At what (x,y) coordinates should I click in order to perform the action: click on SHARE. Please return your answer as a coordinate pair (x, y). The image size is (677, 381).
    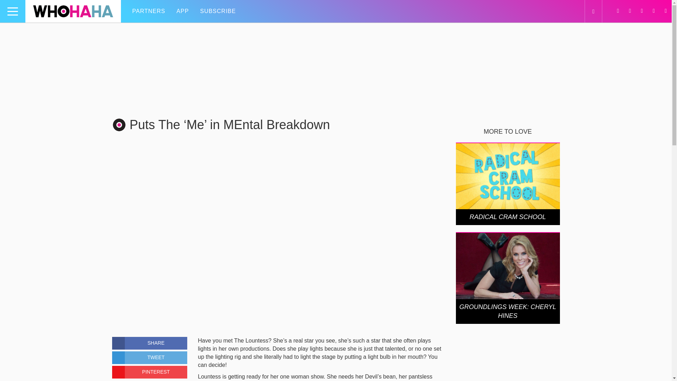
    Looking at the image, I should click on (150, 343).